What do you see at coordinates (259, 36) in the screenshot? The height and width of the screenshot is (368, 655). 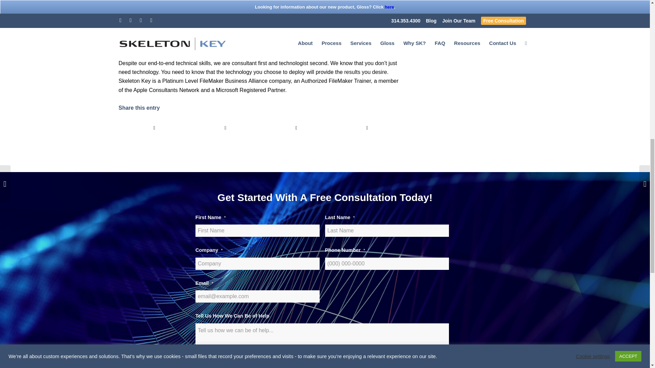 I see `Skeleton Key` at bounding box center [259, 36].